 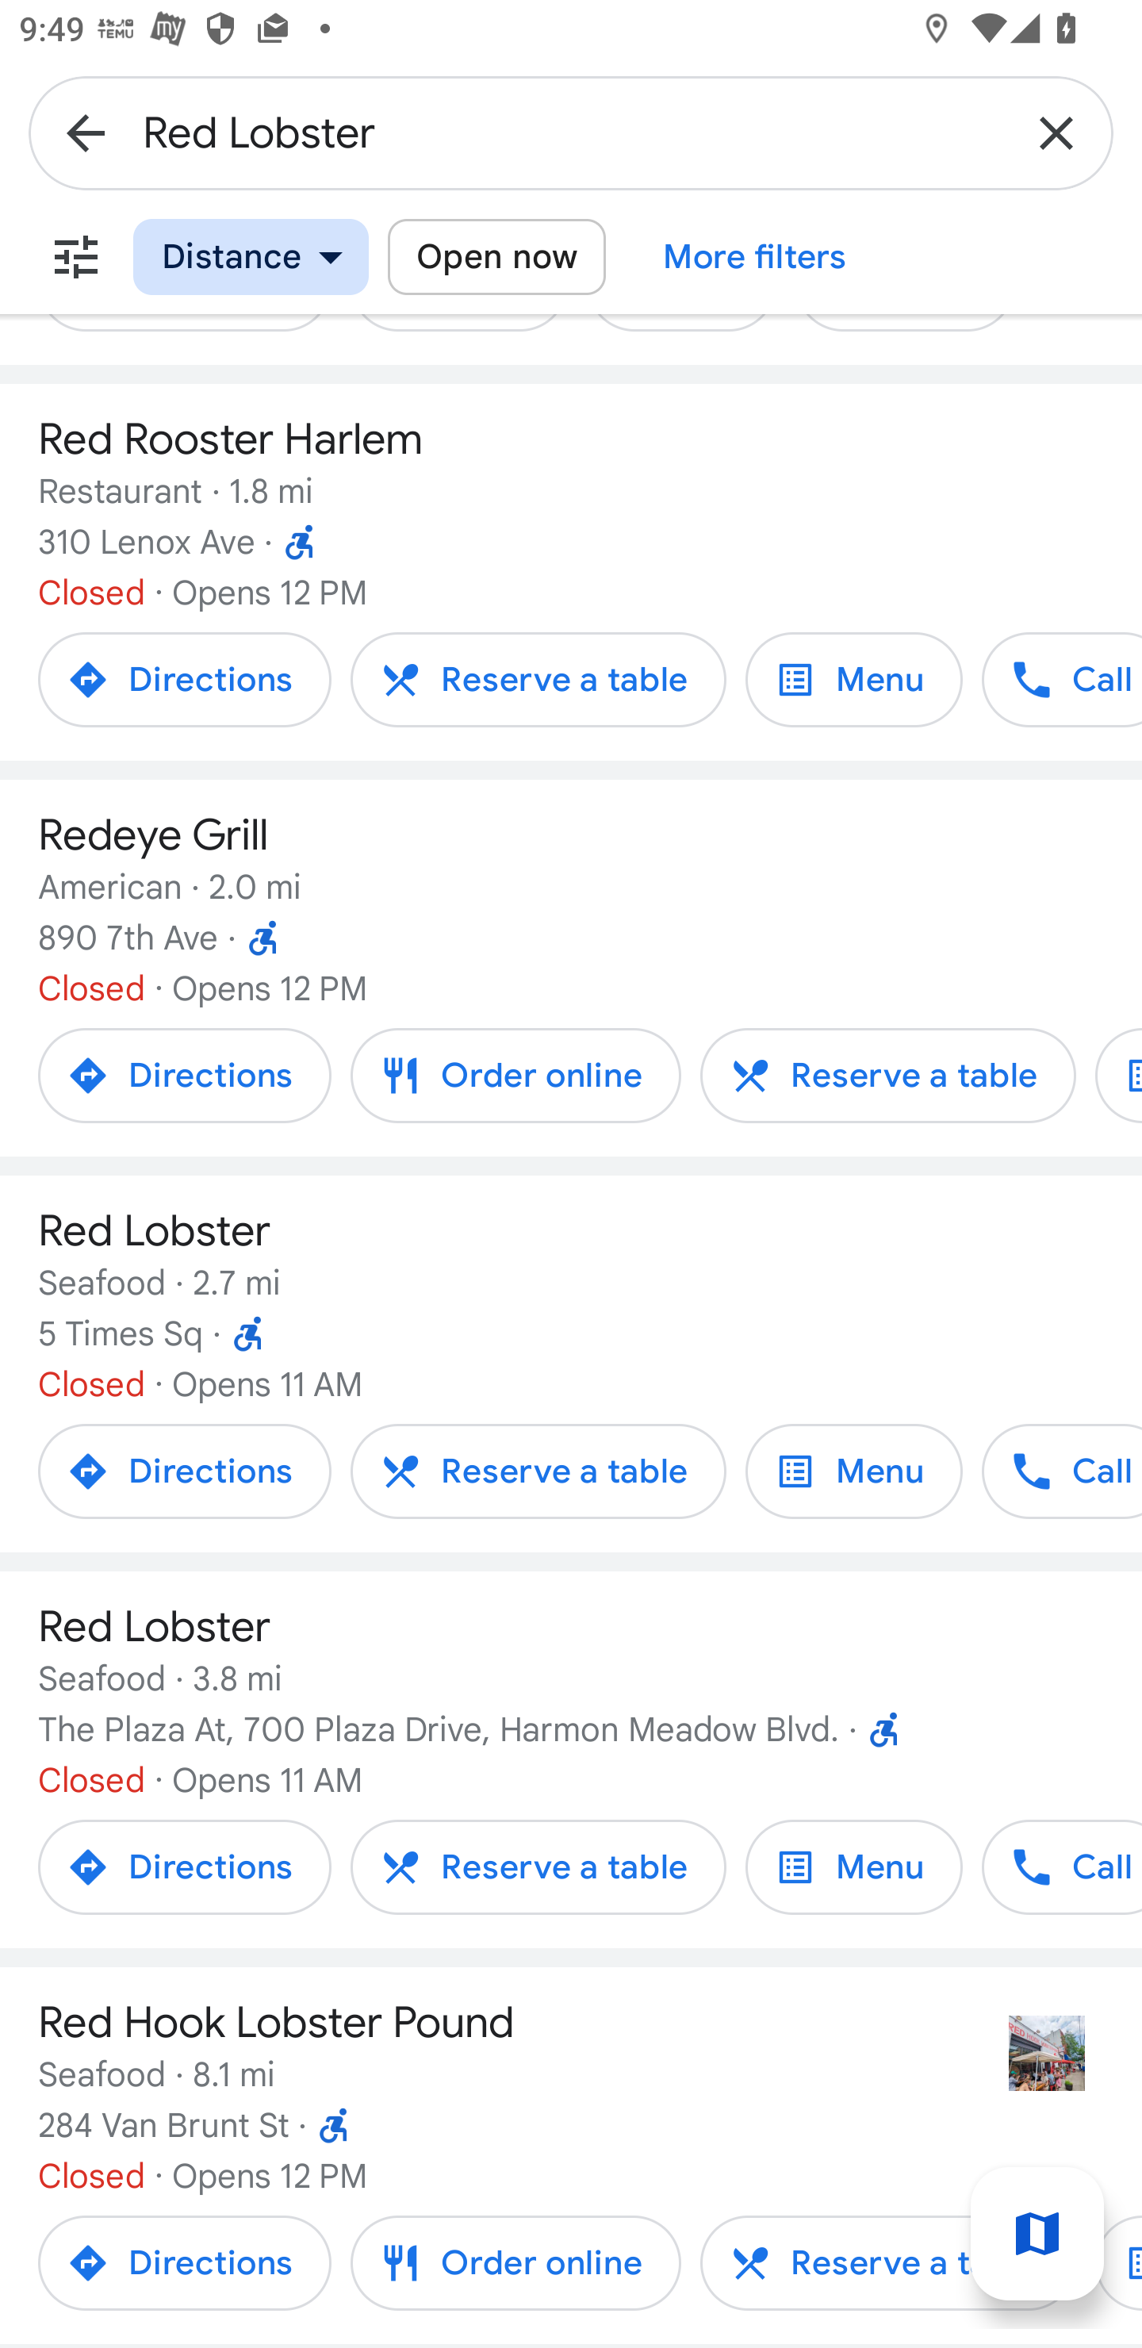 What do you see at coordinates (251, 257) in the screenshot?
I see `Distance` at bounding box center [251, 257].